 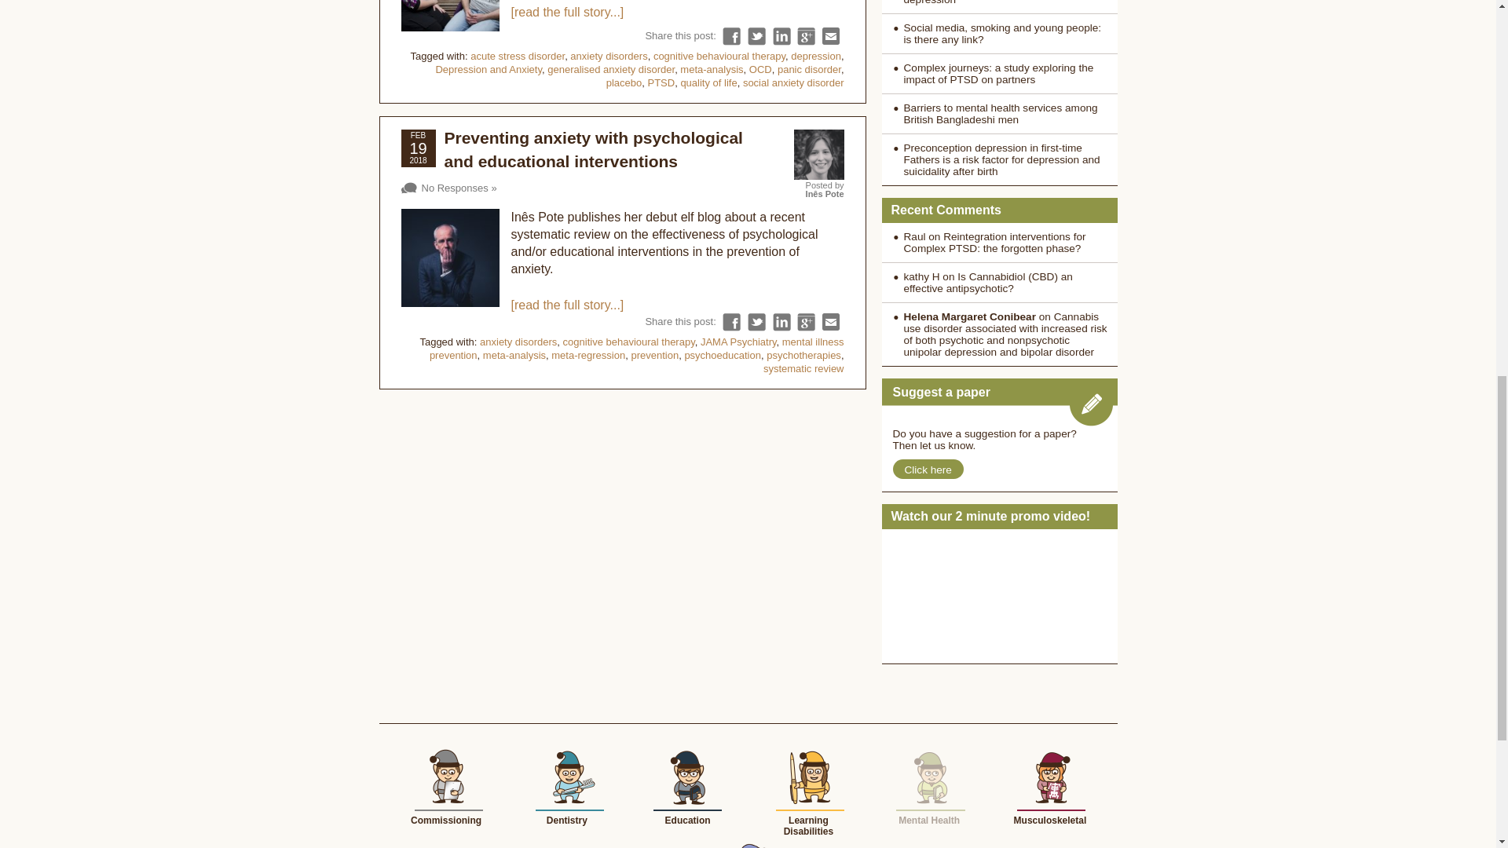 What do you see at coordinates (730, 36) in the screenshot?
I see `Share on Facebook` at bounding box center [730, 36].